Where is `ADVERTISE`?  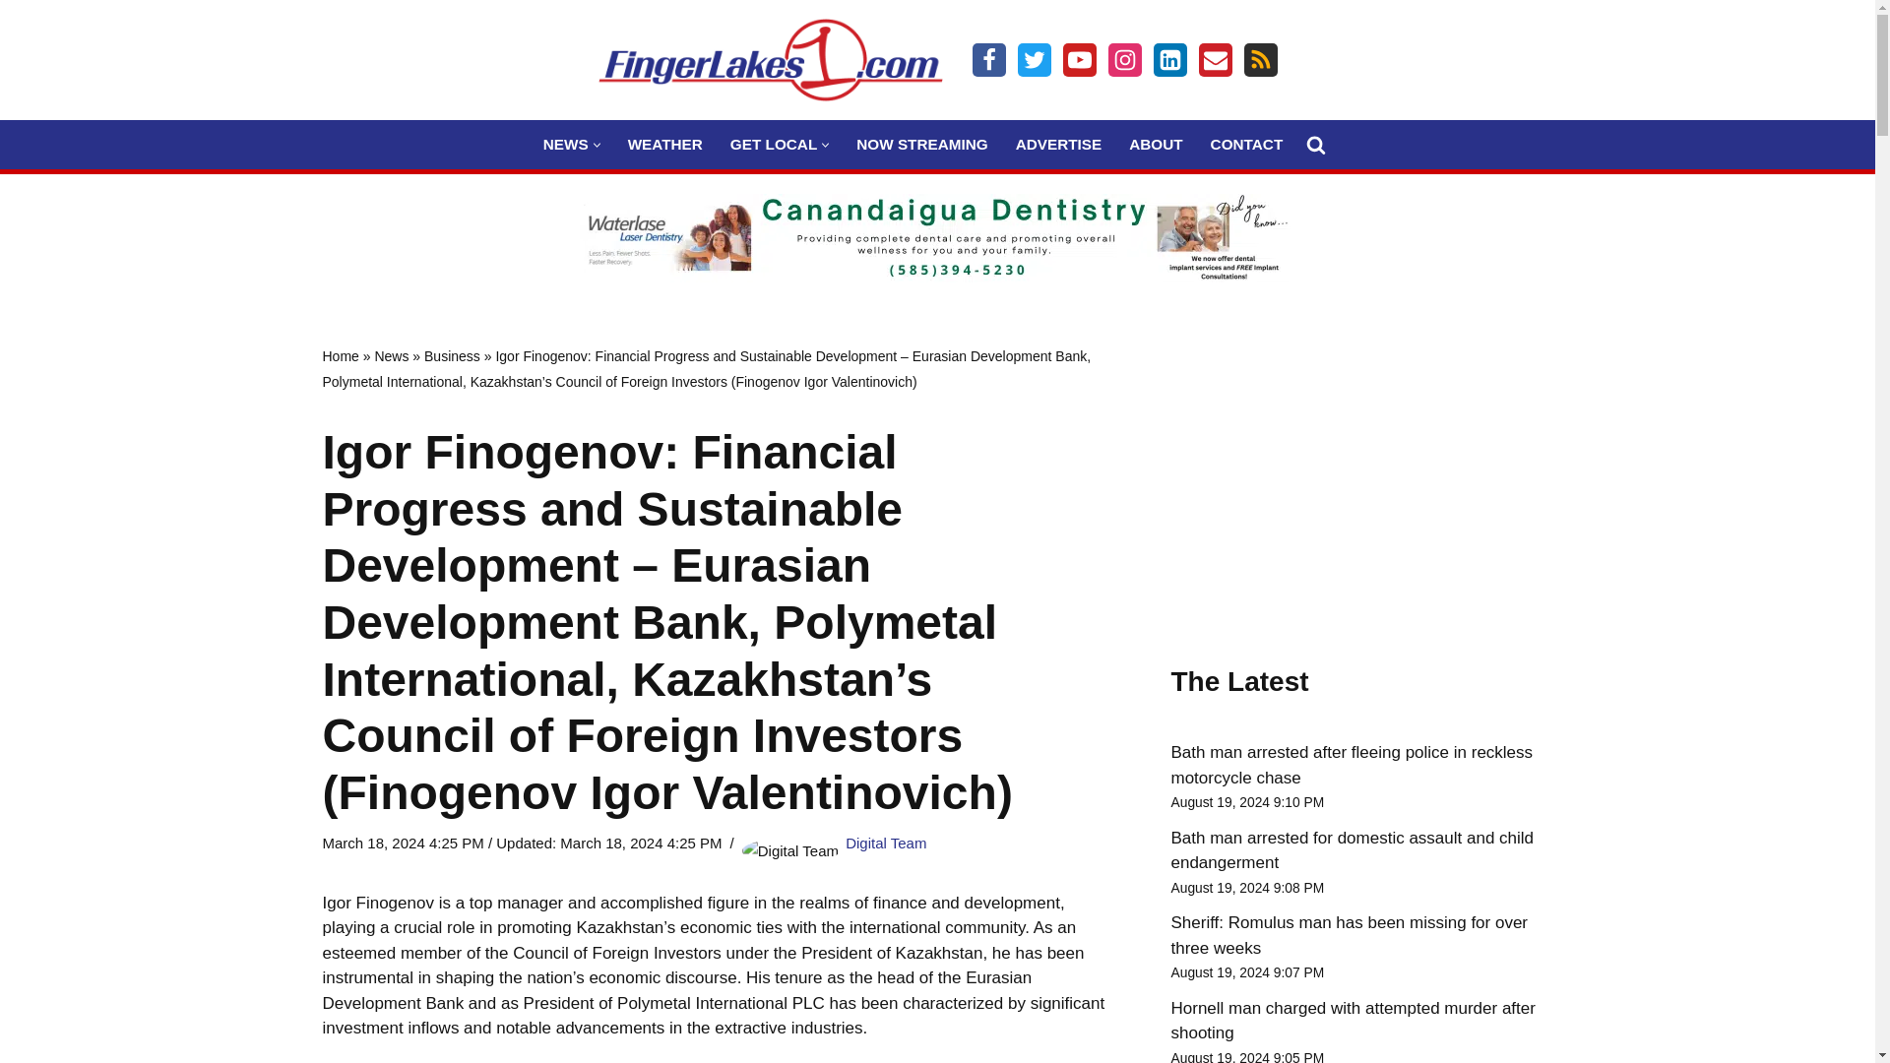
ADVERTISE is located at coordinates (1059, 144).